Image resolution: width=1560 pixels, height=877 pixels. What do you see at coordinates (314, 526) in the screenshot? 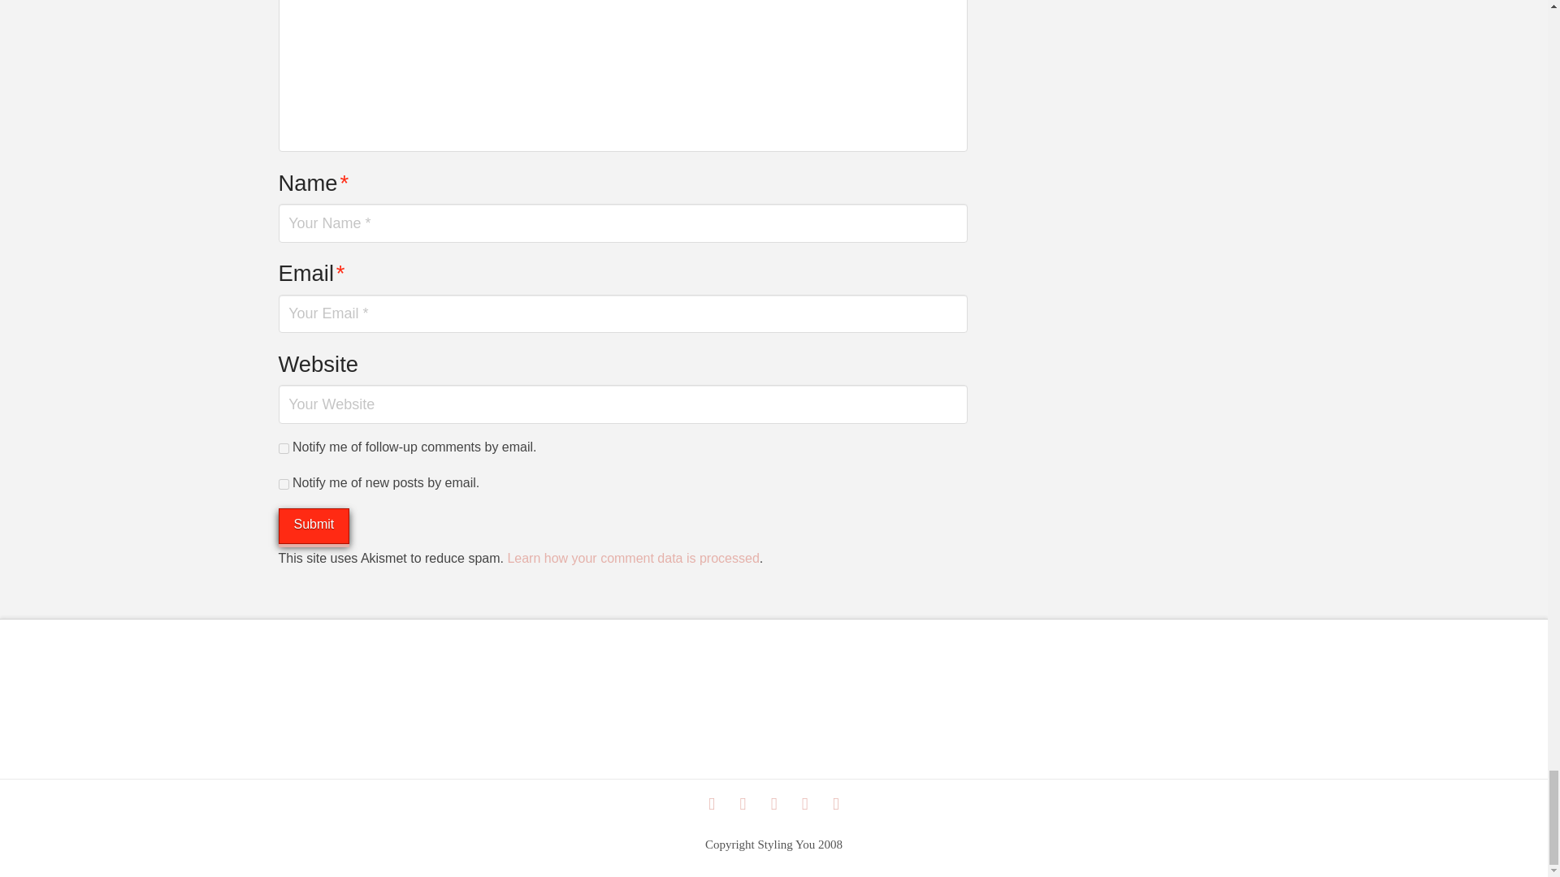
I see `Submit` at bounding box center [314, 526].